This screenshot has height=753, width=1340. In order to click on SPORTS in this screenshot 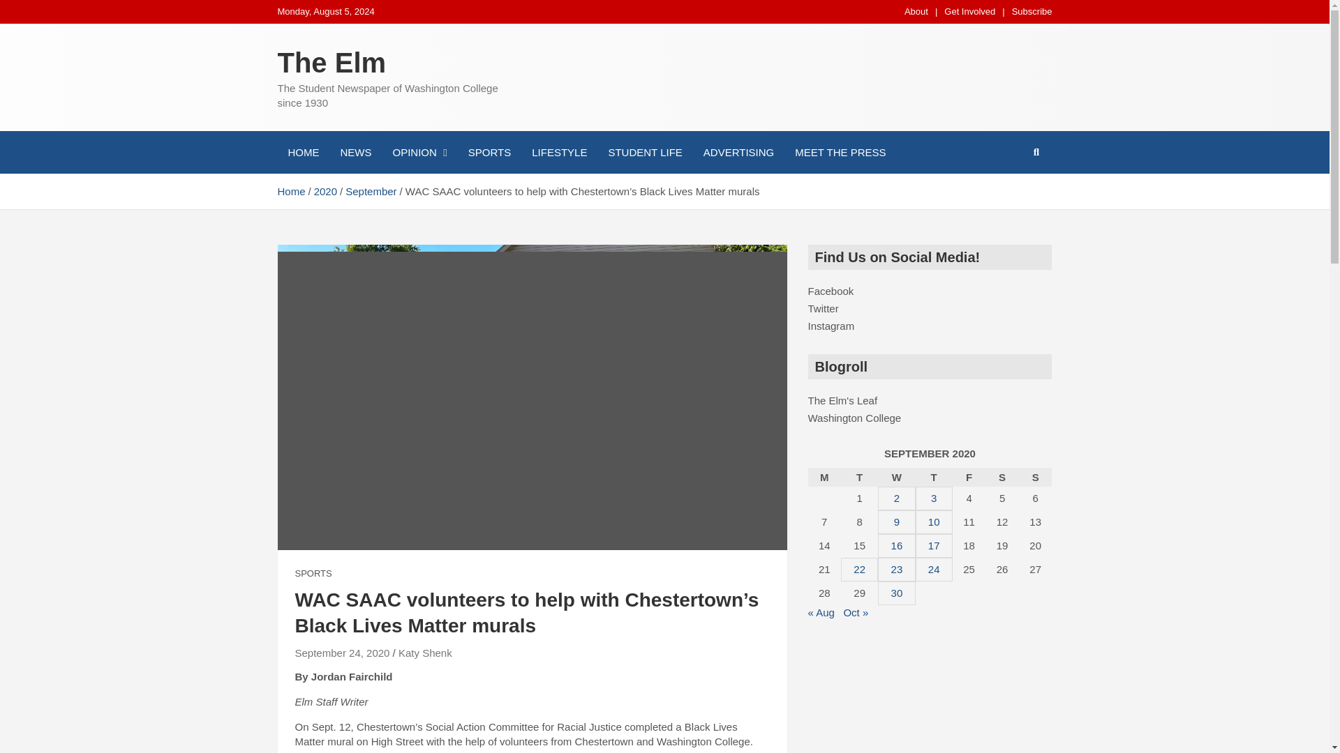, I will do `click(489, 152)`.